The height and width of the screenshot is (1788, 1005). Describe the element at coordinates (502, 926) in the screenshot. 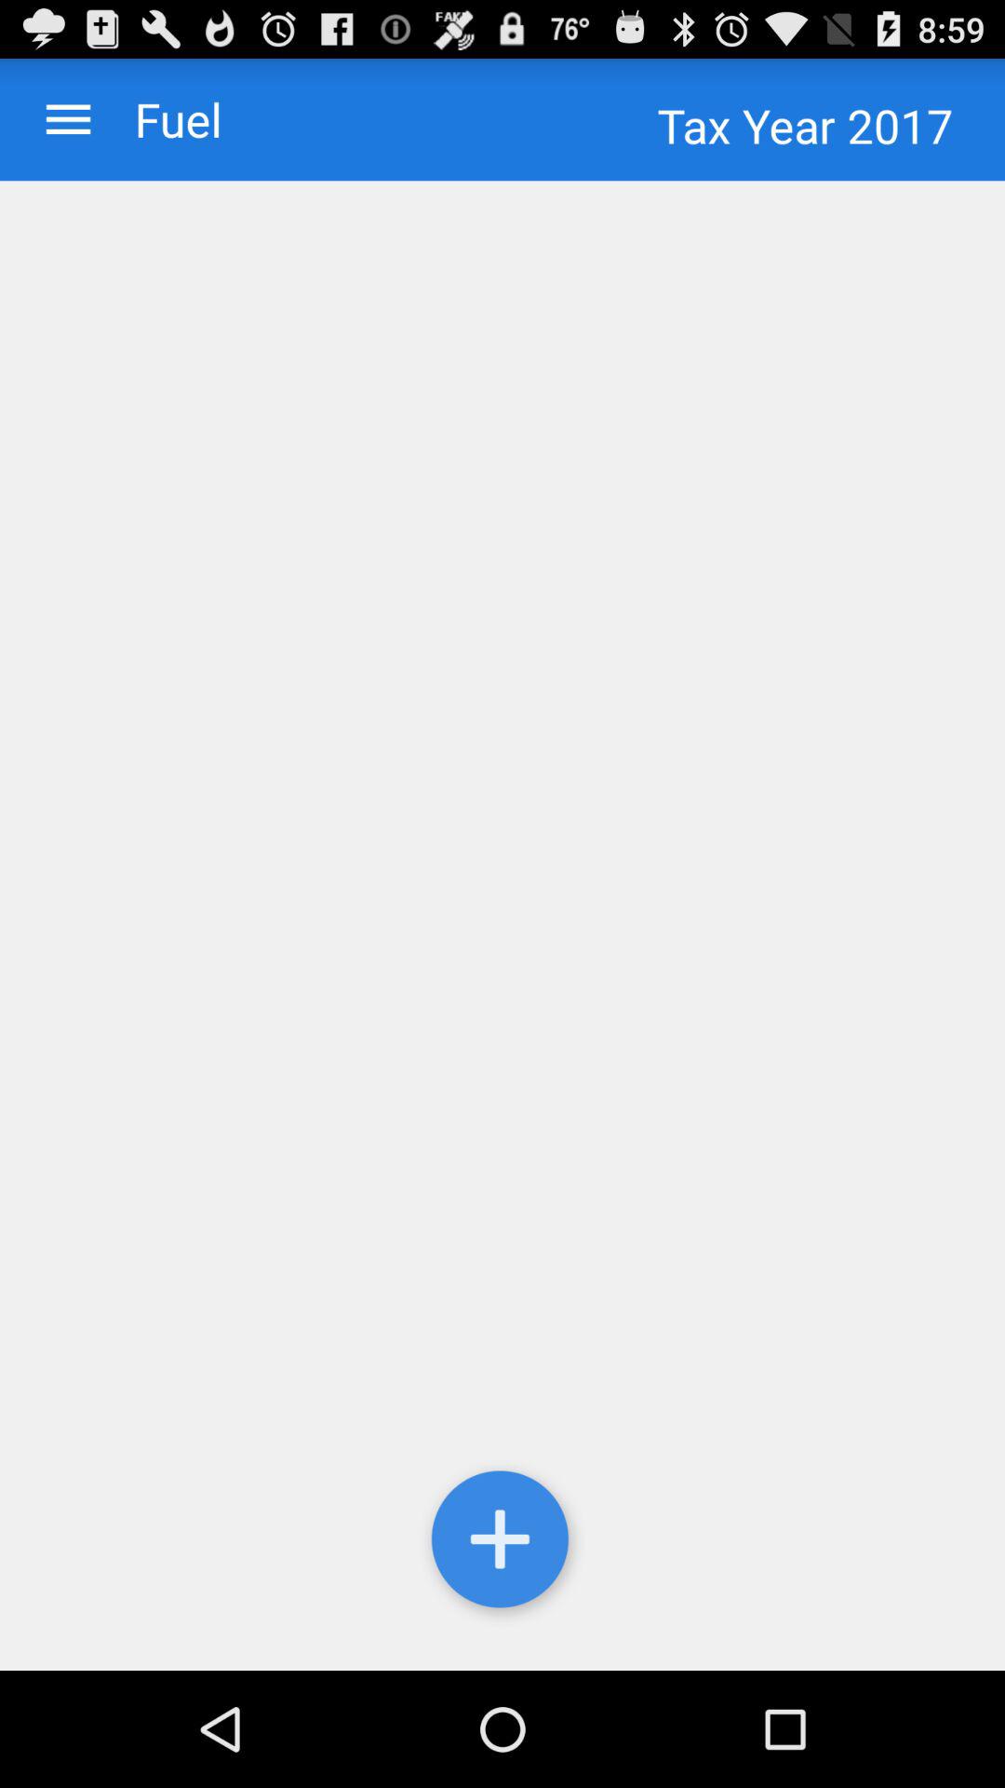

I see `open the item at the center` at that location.